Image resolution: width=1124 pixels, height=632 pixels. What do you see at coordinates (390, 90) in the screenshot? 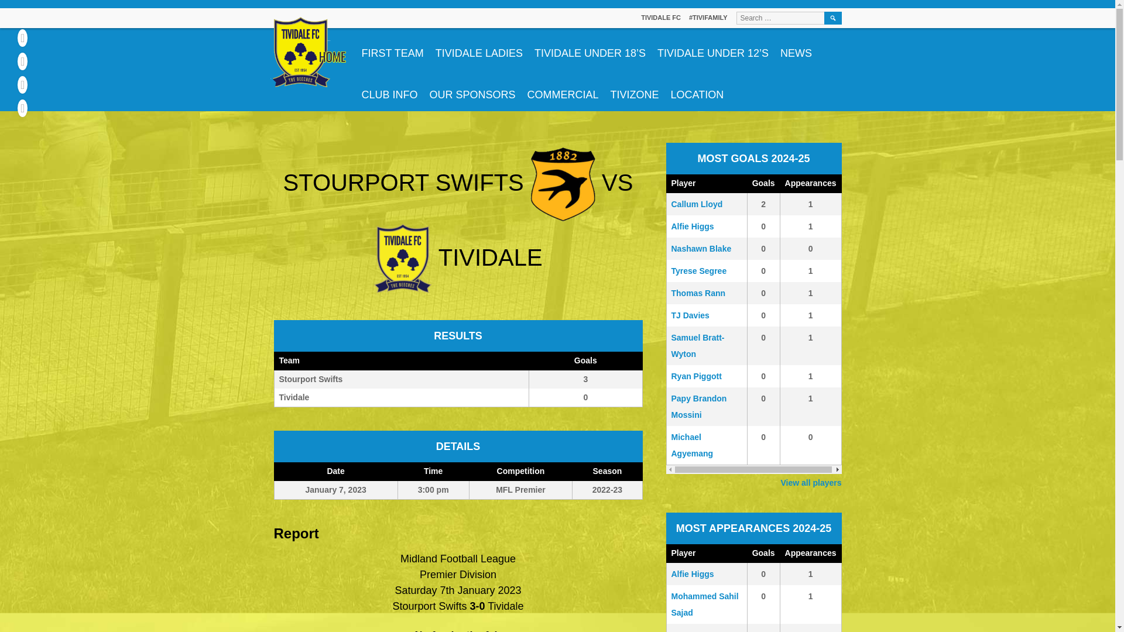
I see `OUR SPONSORS` at bounding box center [390, 90].